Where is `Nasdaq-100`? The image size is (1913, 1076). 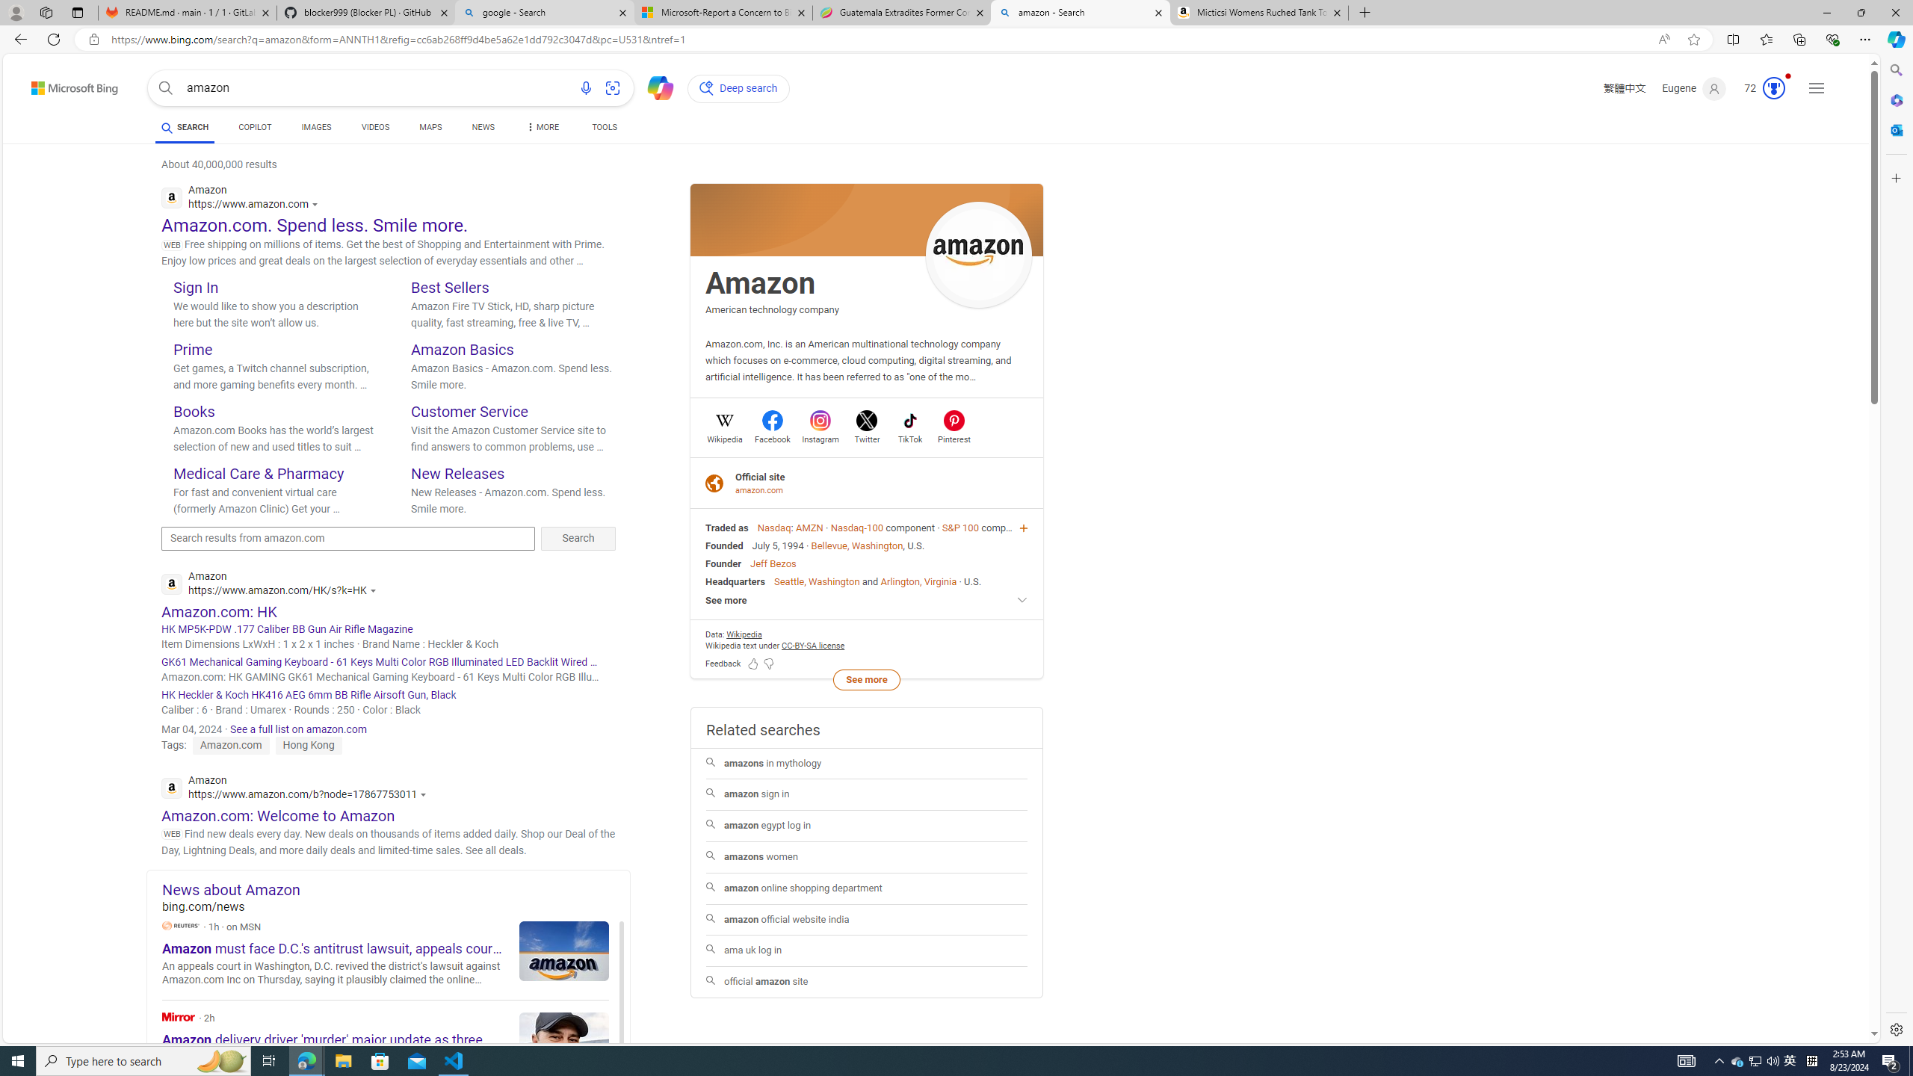 Nasdaq-100 is located at coordinates (856, 528).